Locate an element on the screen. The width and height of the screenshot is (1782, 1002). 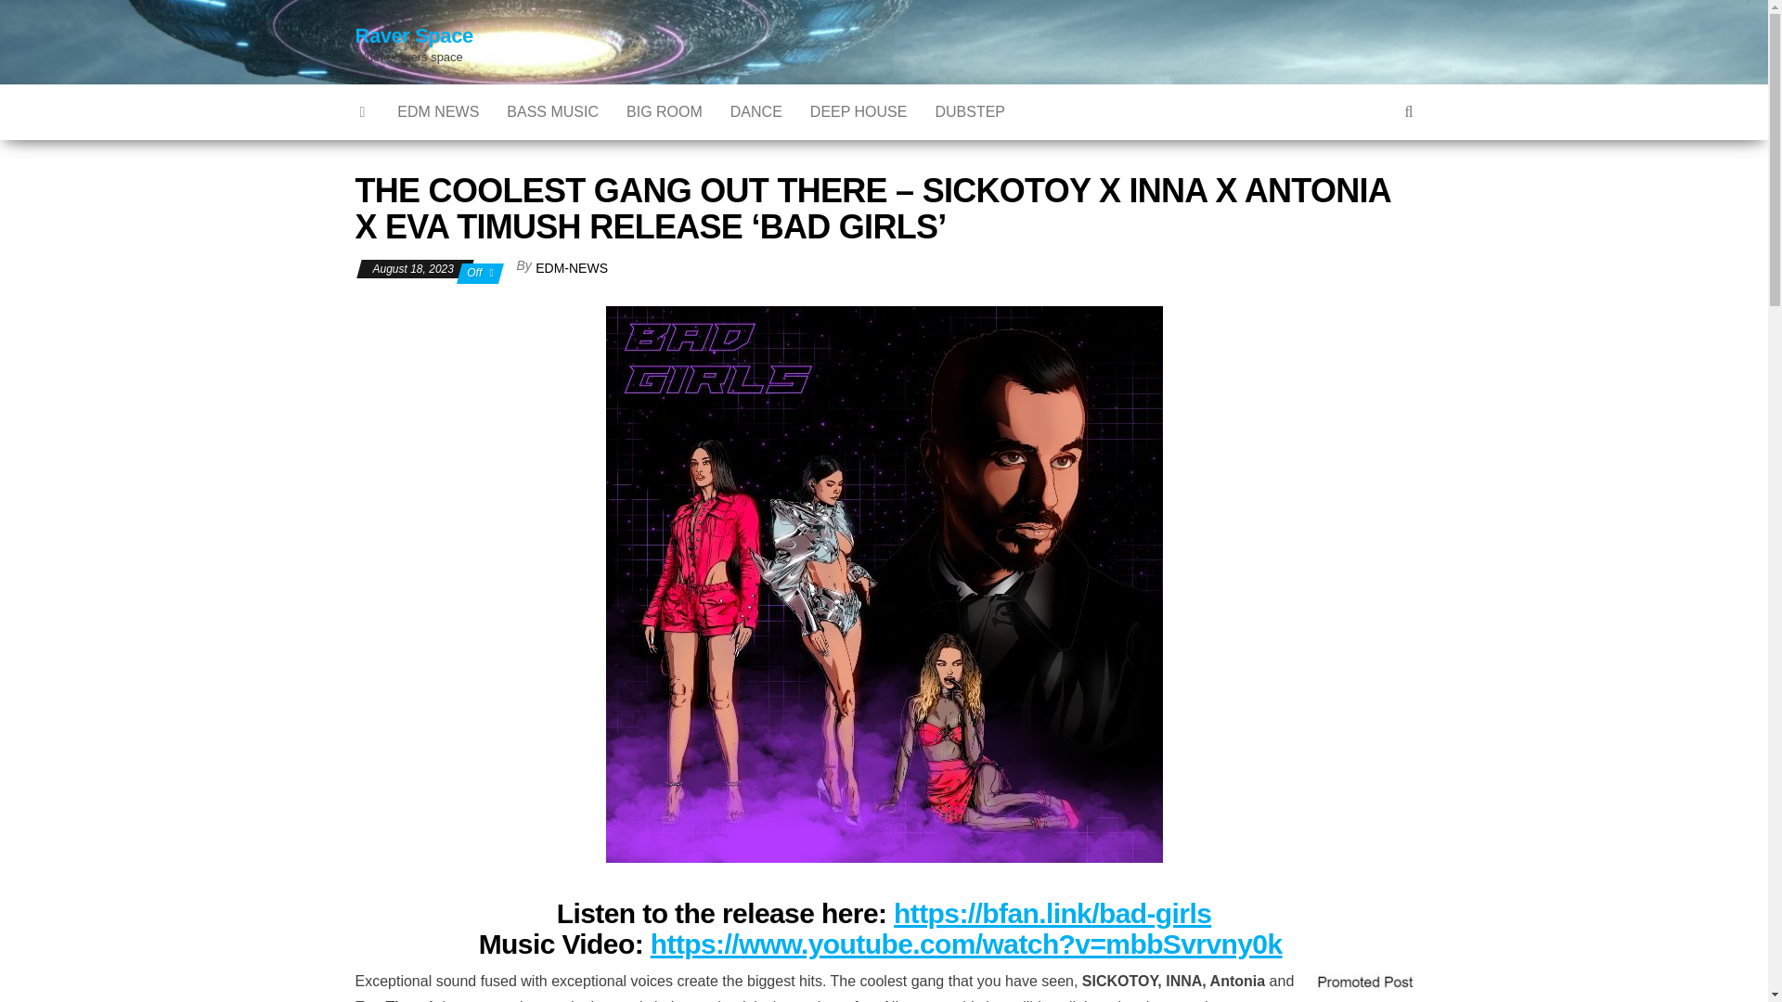
Raver Space is located at coordinates (363, 111).